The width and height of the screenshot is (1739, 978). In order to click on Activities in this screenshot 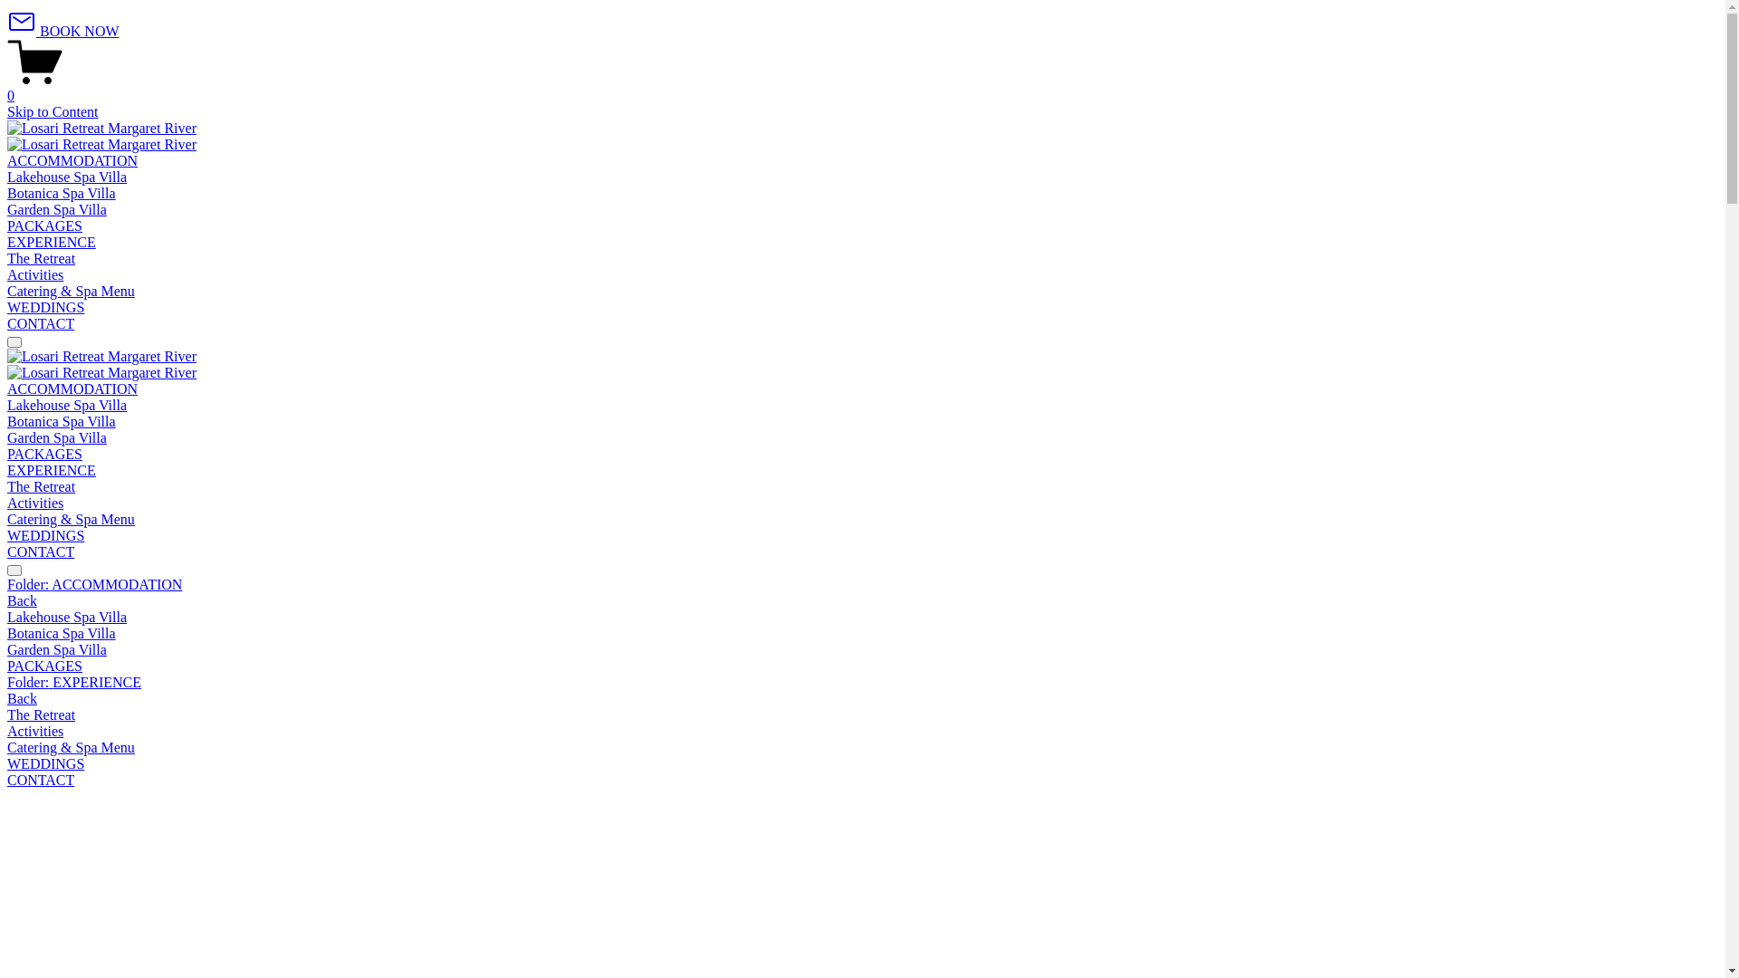, I will do `click(35, 503)`.